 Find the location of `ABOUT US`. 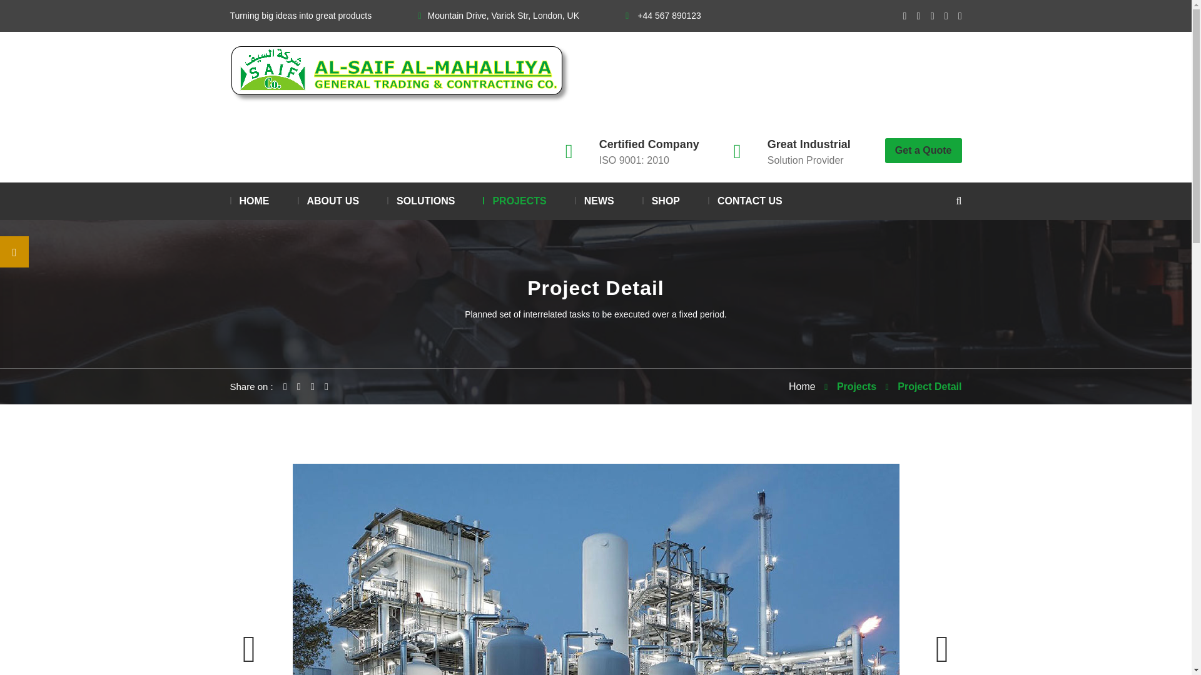

ABOUT US is located at coordinates (328, 201).